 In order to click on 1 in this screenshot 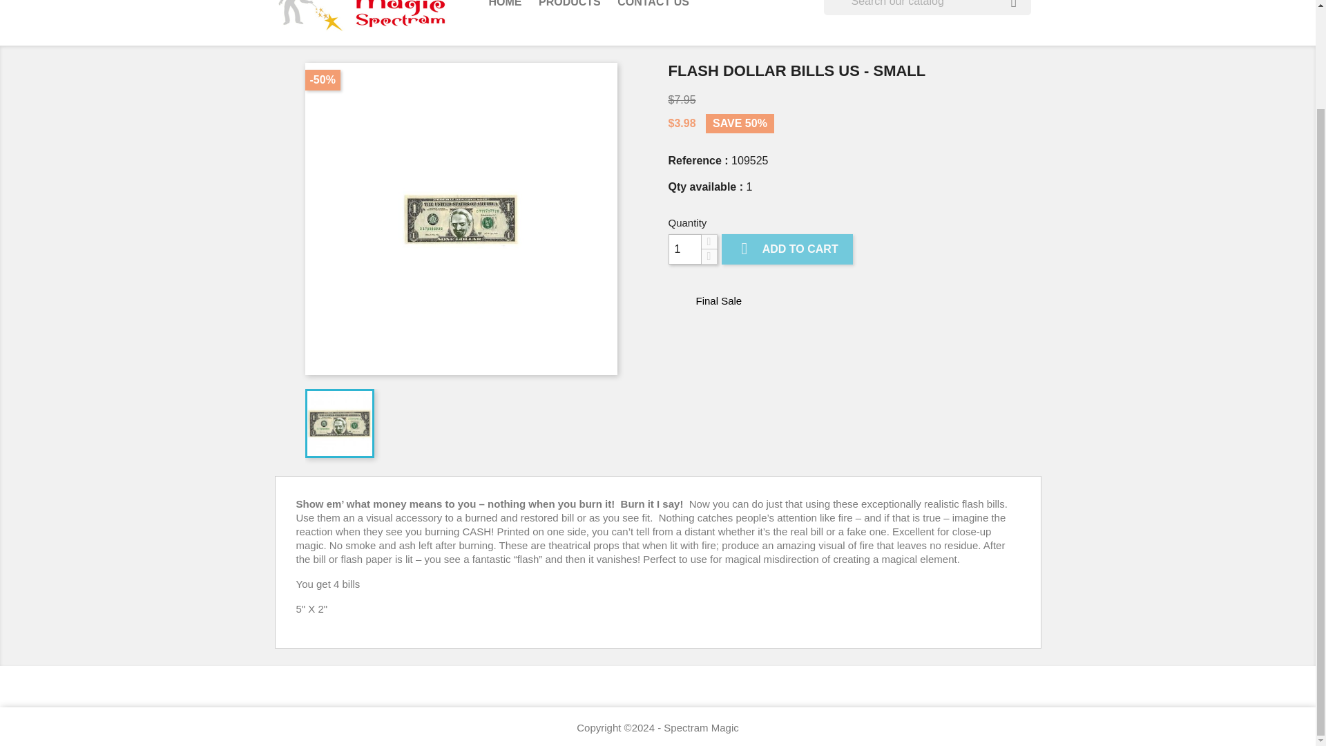, I will do `click(684, 249)`.